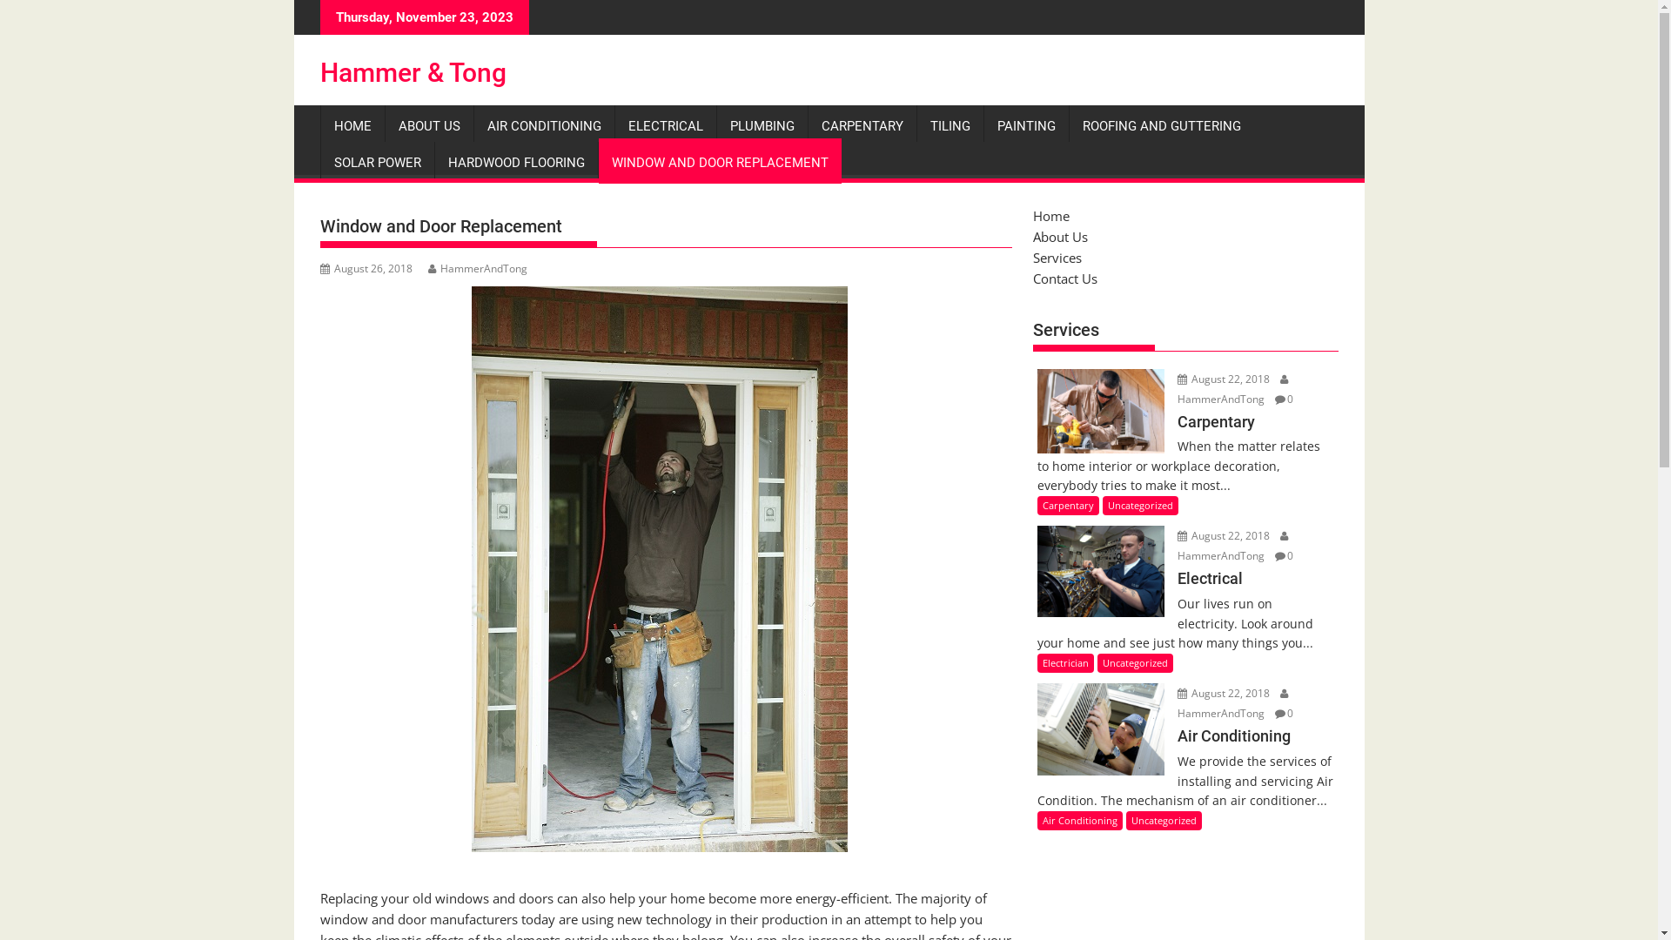 The image size is (1671, 940). What do you see at coordinates (1225, 535) in the screenshot?
I see `August 22, 2018` at bounding box center [1225, 535].